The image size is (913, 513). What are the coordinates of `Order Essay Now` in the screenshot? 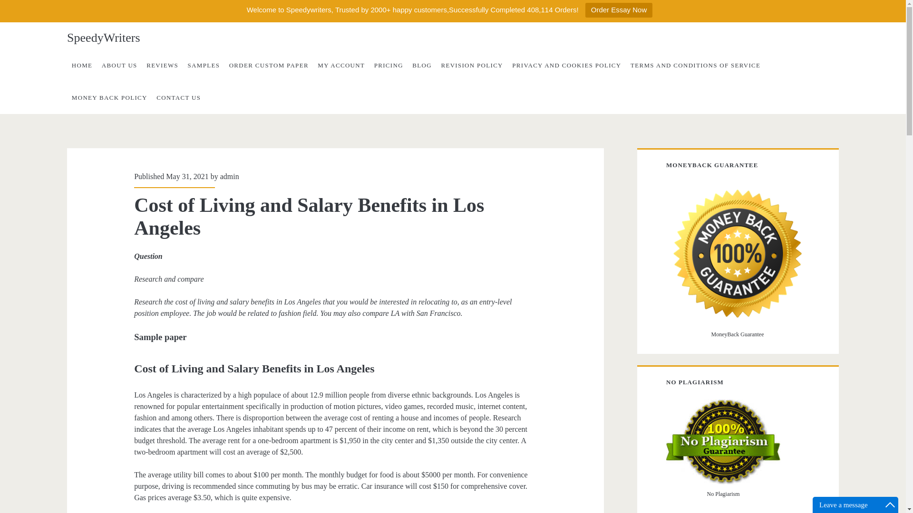 It's located at (619, 10).